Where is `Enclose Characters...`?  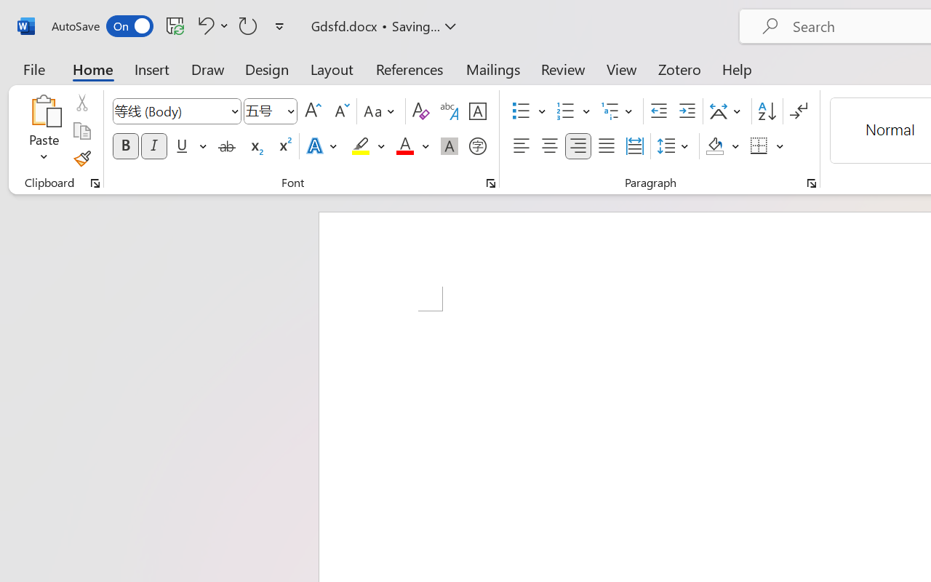 Enclose Characters... is located at coordinates (477, 146).